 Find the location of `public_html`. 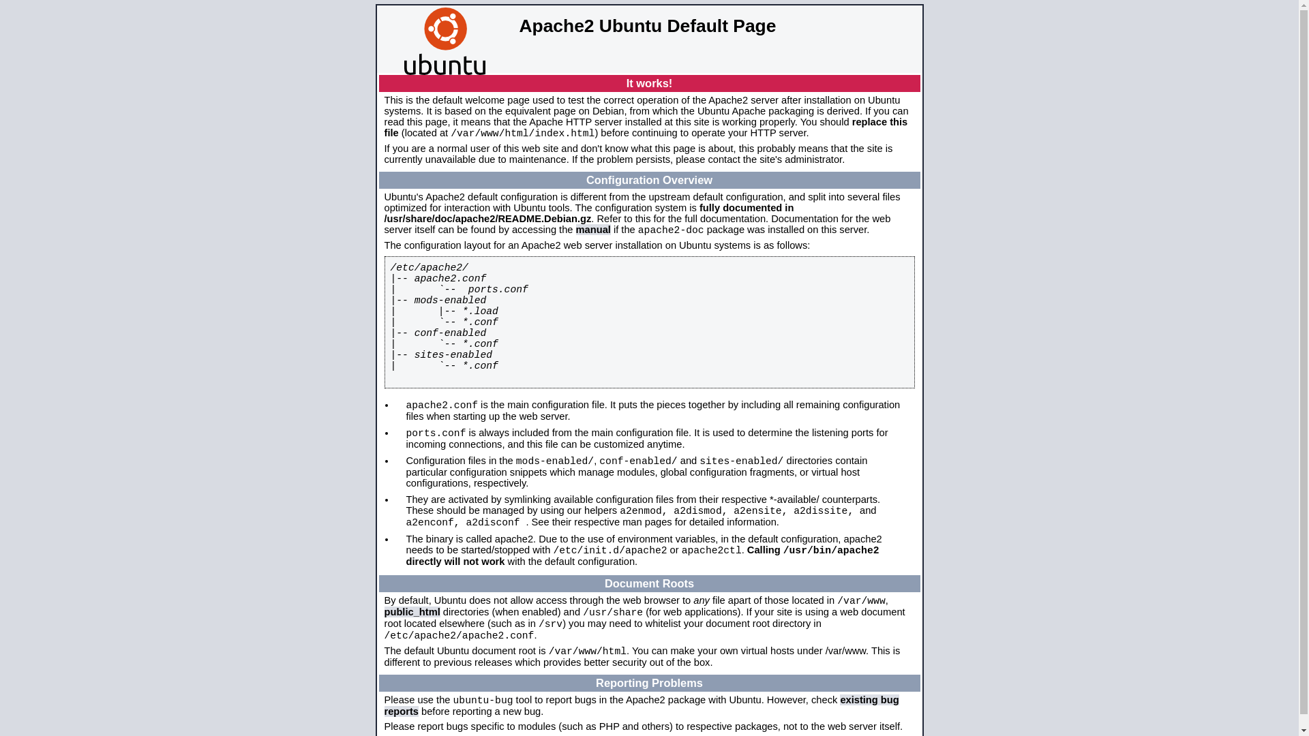

public_html is located at coordinates (412, 612).